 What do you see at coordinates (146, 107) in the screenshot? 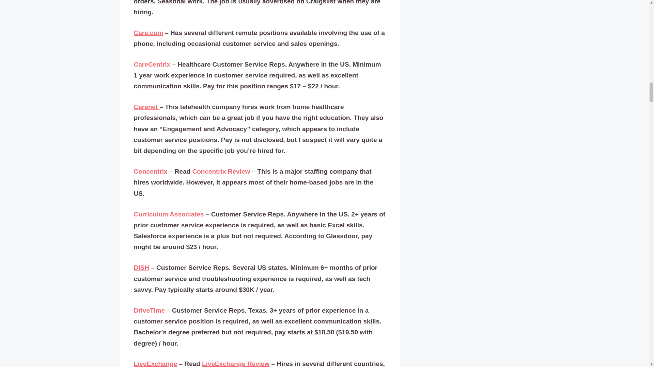
I see `Carenet` at bounding box center [146, 107].